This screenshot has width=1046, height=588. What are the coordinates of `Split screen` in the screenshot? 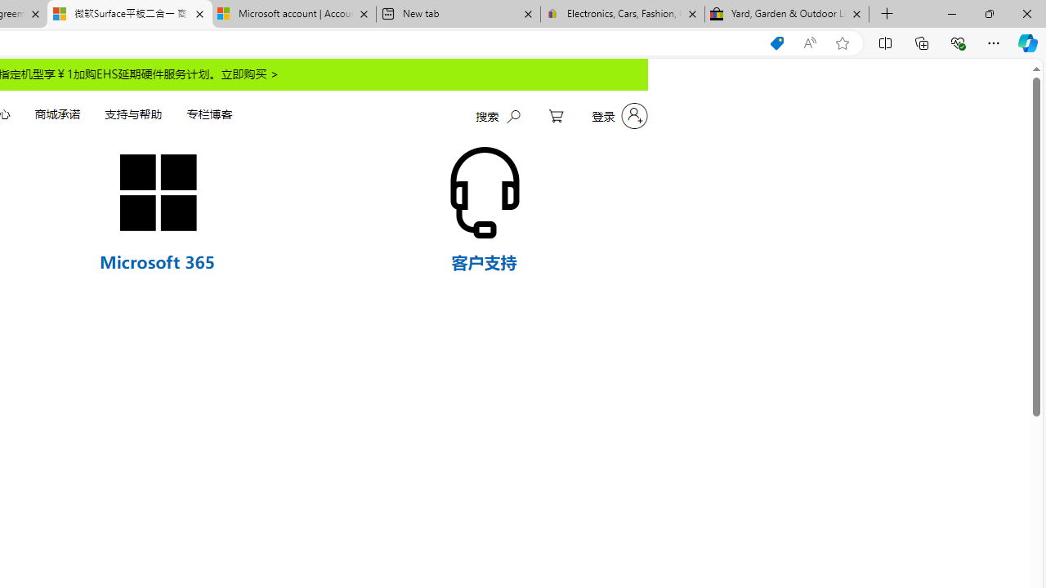 It's located at (885, 42).